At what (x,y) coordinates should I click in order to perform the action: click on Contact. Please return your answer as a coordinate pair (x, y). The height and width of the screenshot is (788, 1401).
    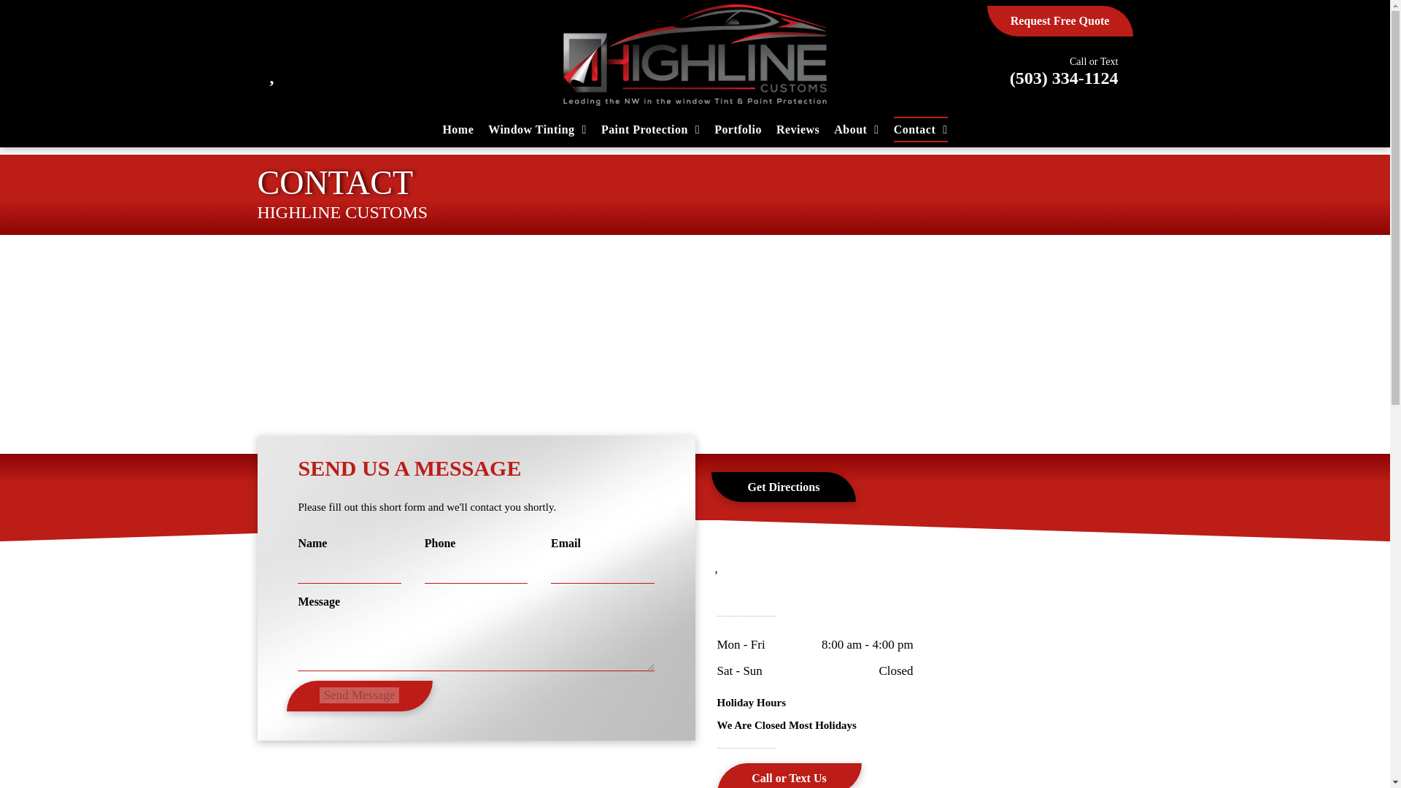
    Looking at the image, I should click on (921, 128).